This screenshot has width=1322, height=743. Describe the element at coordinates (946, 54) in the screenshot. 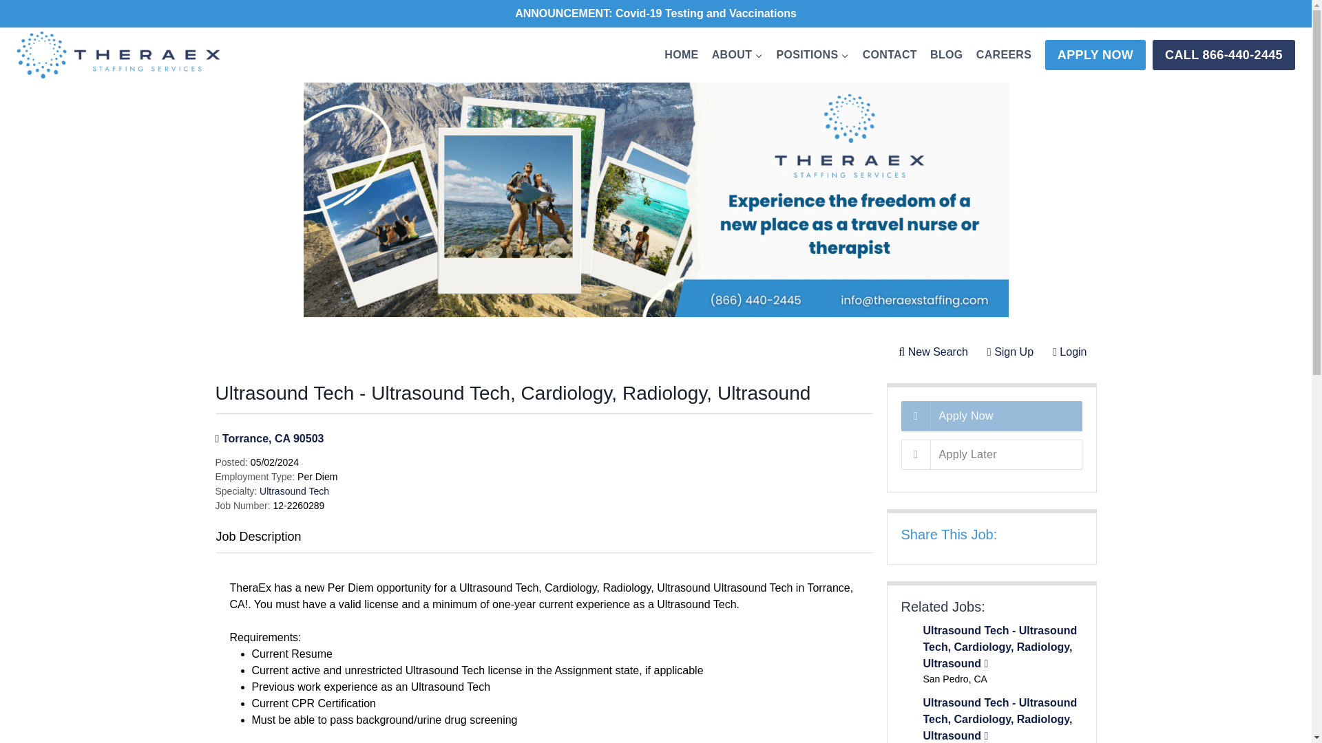

I see `BLOG` at that location.